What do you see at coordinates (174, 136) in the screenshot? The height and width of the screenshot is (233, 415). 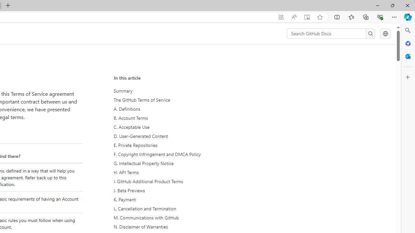 I see `D. User-Generated Content` at bounding box center [174, 136].